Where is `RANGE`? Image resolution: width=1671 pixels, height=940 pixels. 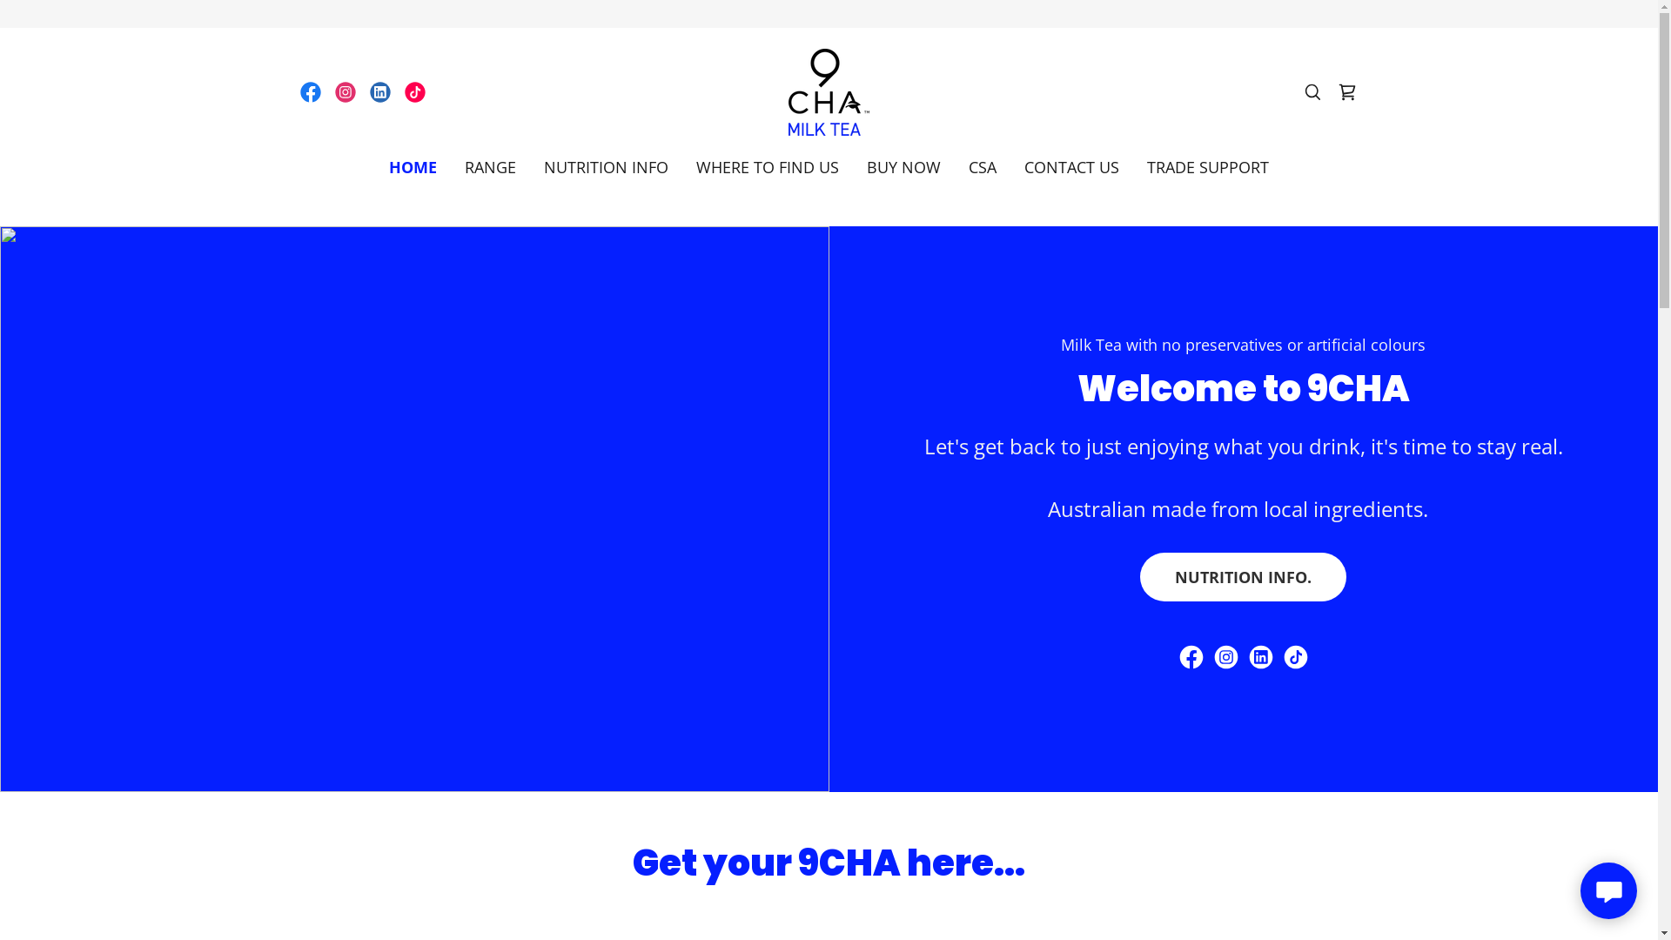
RANGE is located at coordinates (491, 167).